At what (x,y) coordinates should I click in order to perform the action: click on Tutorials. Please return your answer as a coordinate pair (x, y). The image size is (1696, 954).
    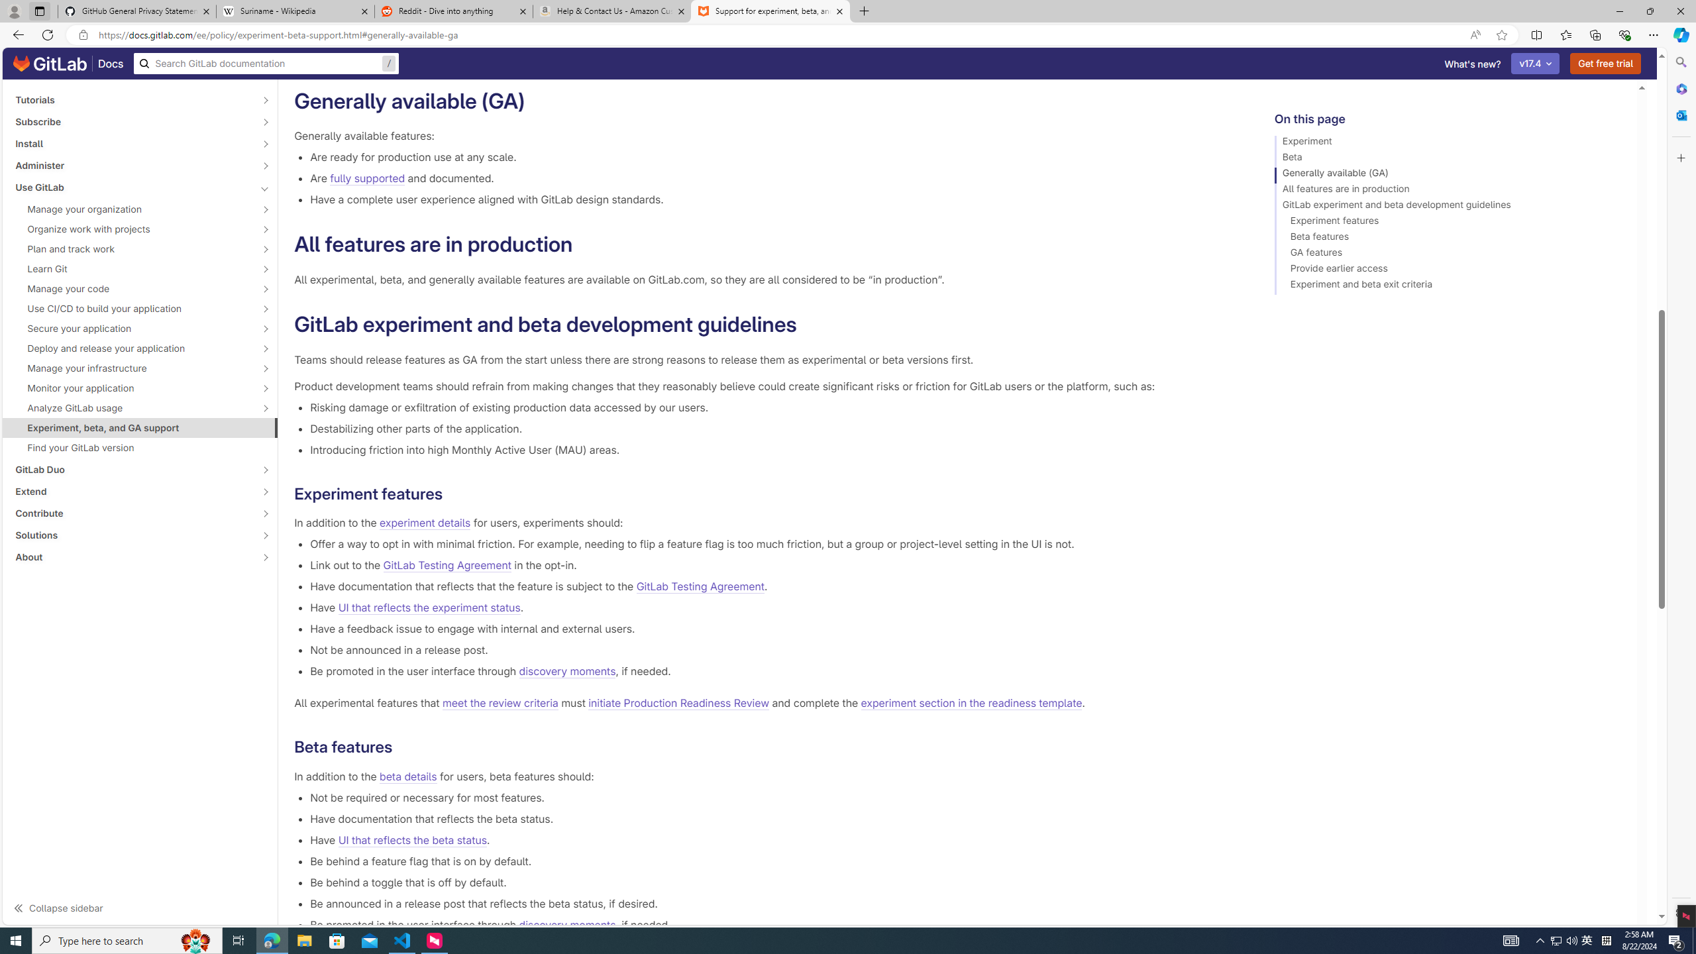
    Looking at the image, I should click on (132, 99).